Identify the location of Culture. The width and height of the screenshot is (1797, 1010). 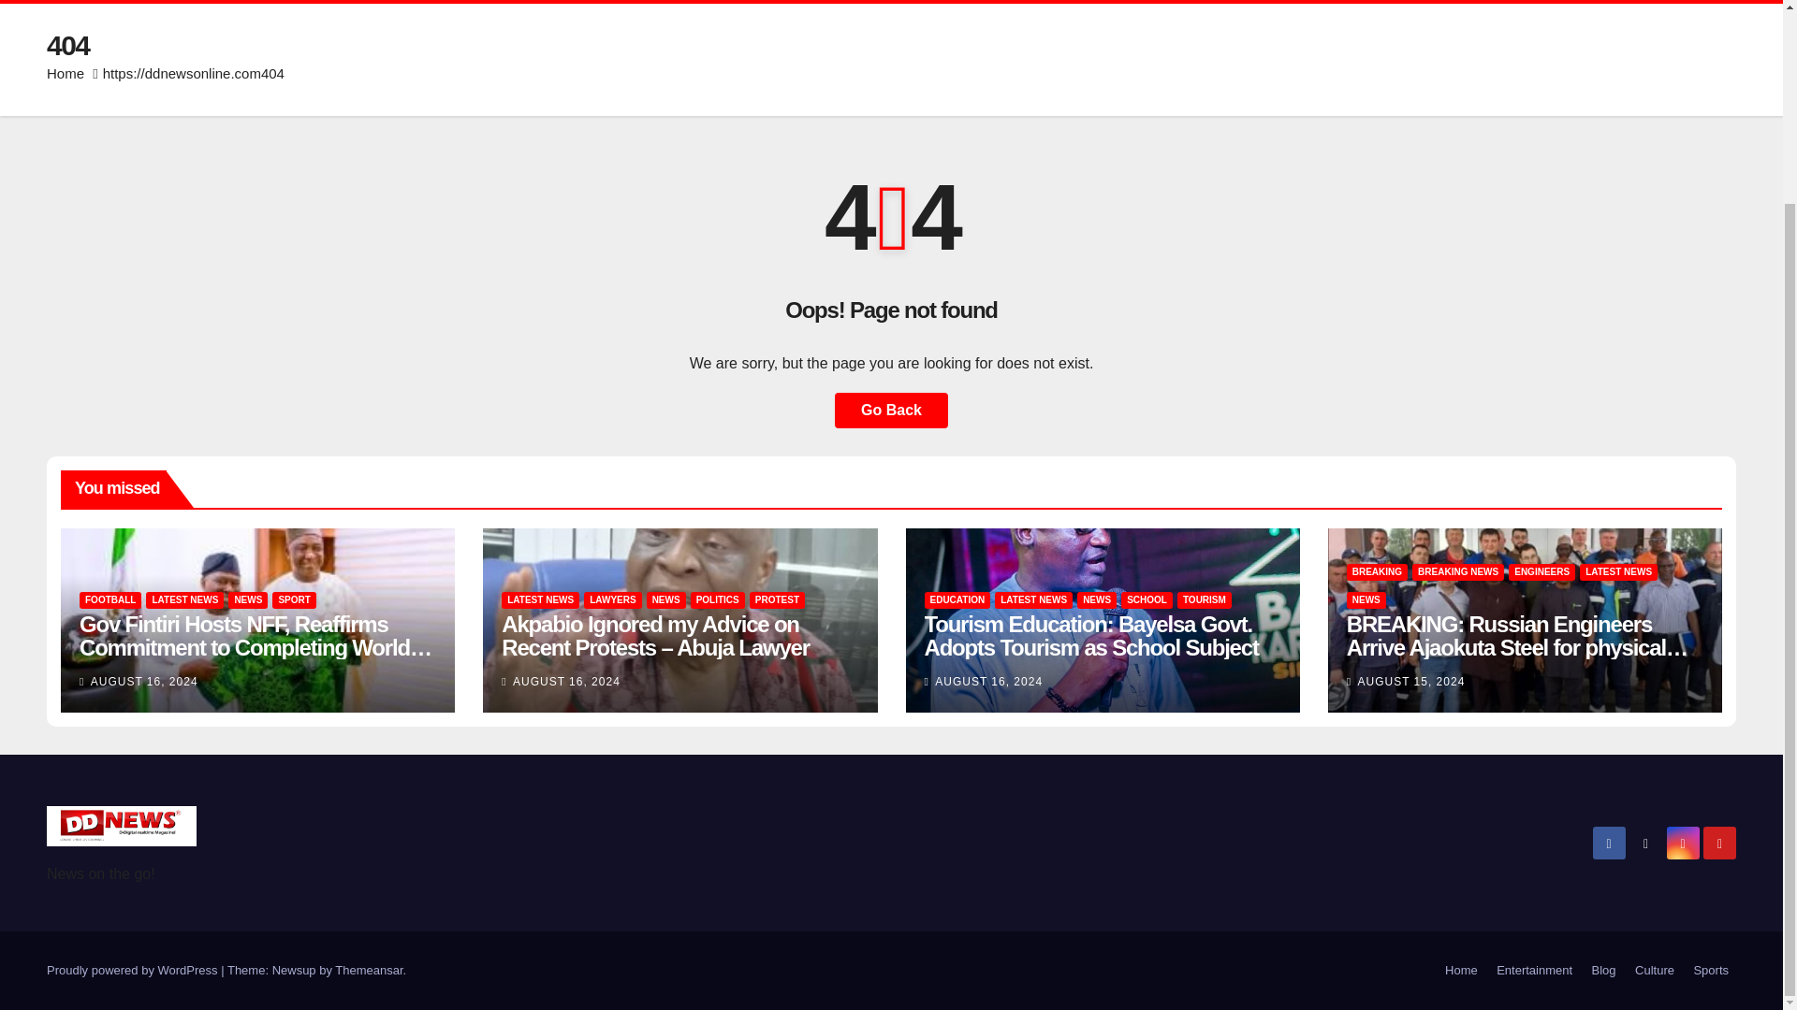
(363, 2).